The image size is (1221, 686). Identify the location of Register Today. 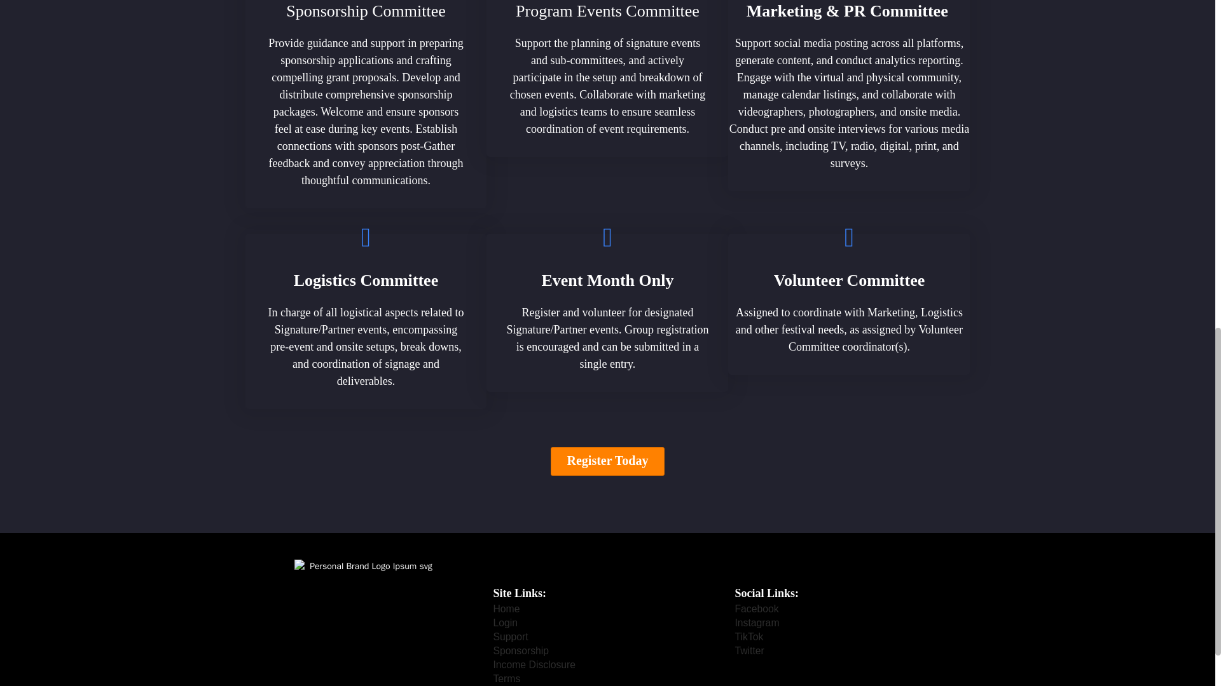
(608, 461).